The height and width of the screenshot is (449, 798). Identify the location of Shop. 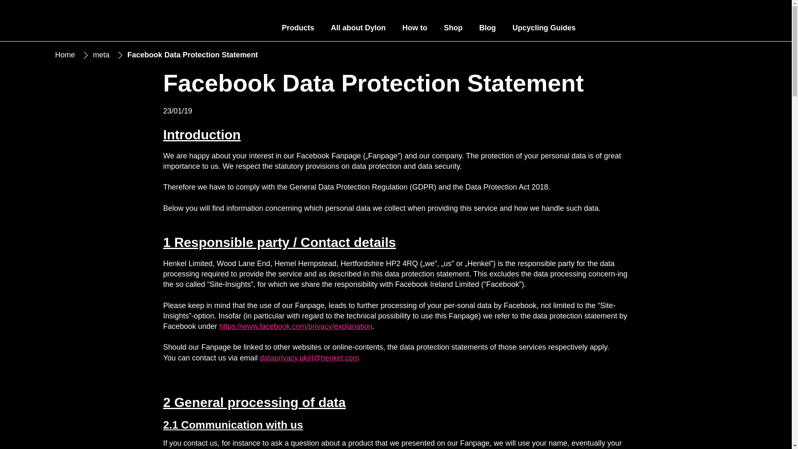
(453, 28).